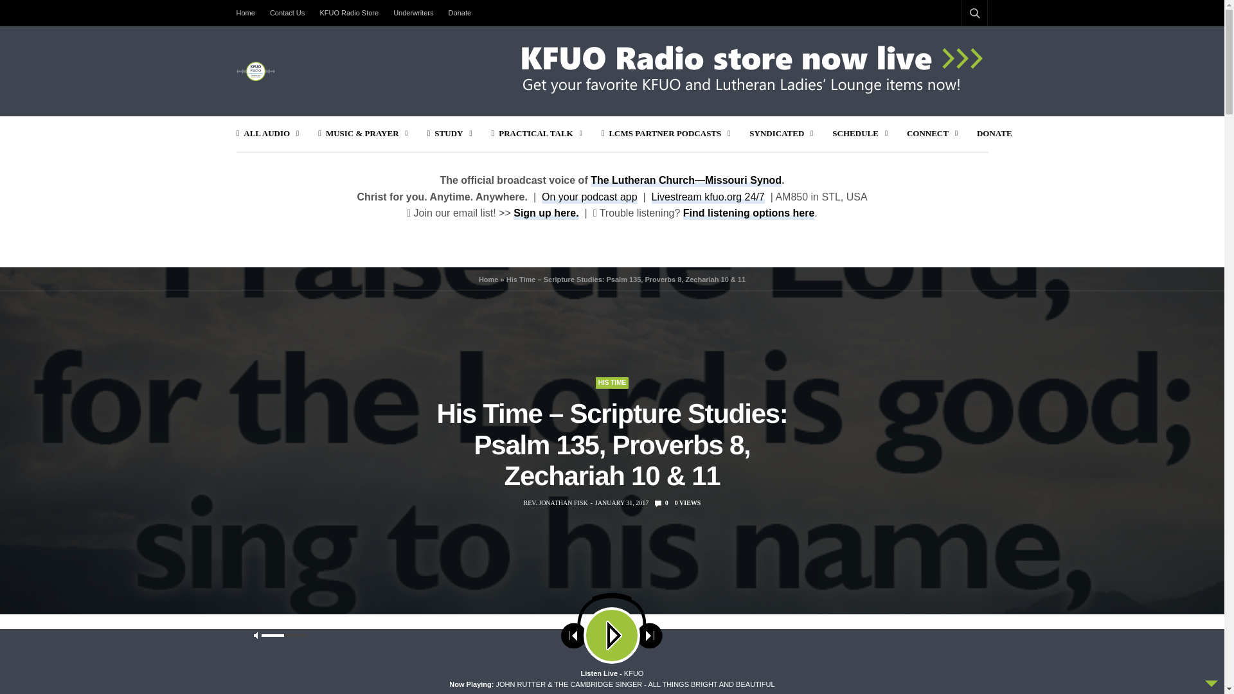 The image size is (1234, 694). Describe the element at coordinates (268, 134) in the screenshot. I see `ALL AUDIO` at that location.